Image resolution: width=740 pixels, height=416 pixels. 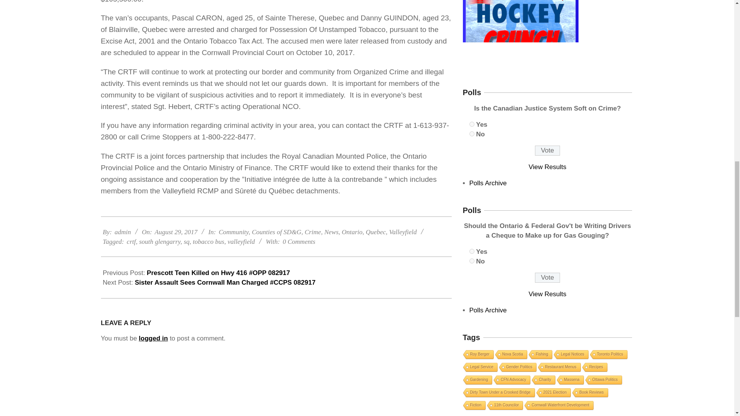 What do you see at coordinates (176, 232) in the screenshot?
I see `Tuesday, August 29, 2017, 9:32 am` at bounding box center [176, 232].